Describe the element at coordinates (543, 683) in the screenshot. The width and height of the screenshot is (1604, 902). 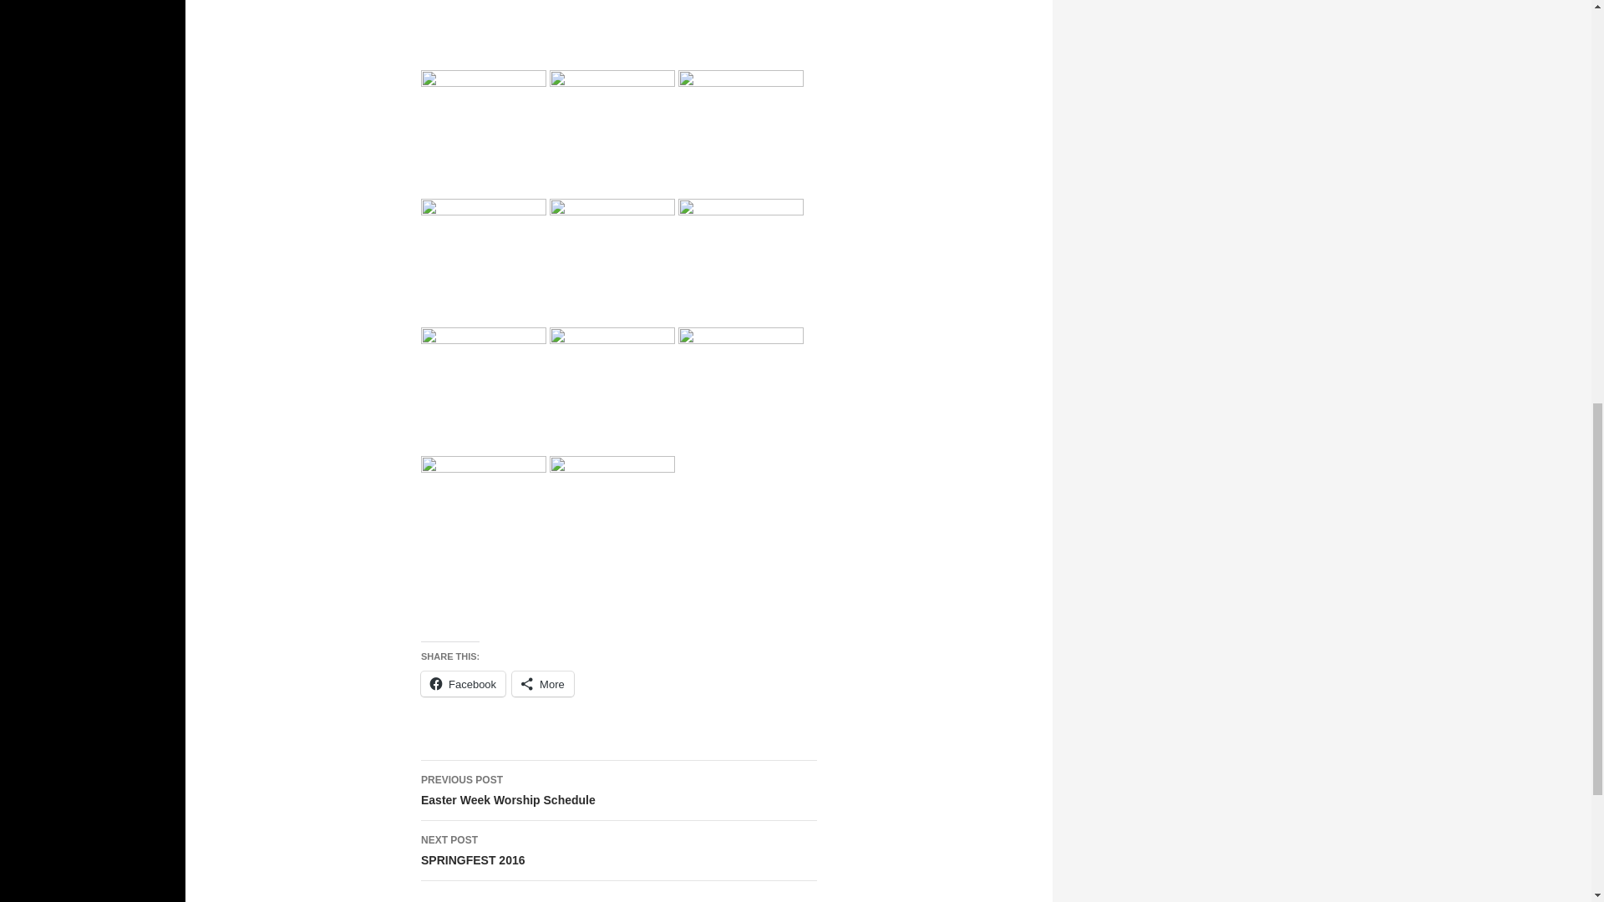
I see `More` at that location.